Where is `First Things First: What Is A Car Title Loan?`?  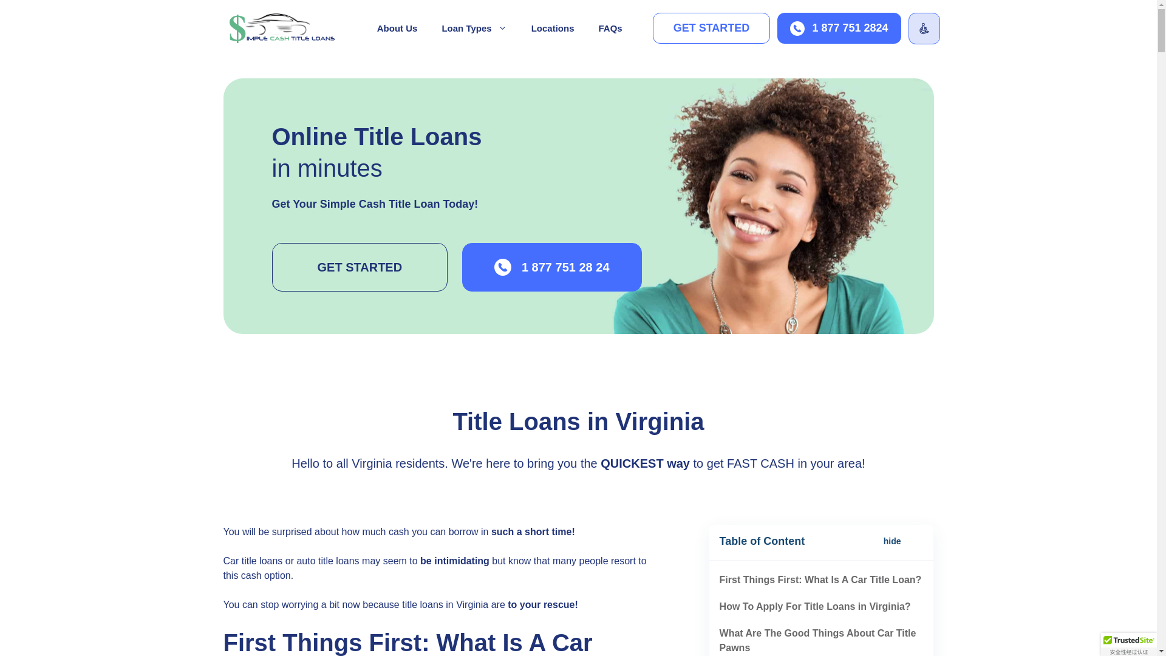 First Things First: What Is A Car Title Loan? is located at coordinates (820, 579).